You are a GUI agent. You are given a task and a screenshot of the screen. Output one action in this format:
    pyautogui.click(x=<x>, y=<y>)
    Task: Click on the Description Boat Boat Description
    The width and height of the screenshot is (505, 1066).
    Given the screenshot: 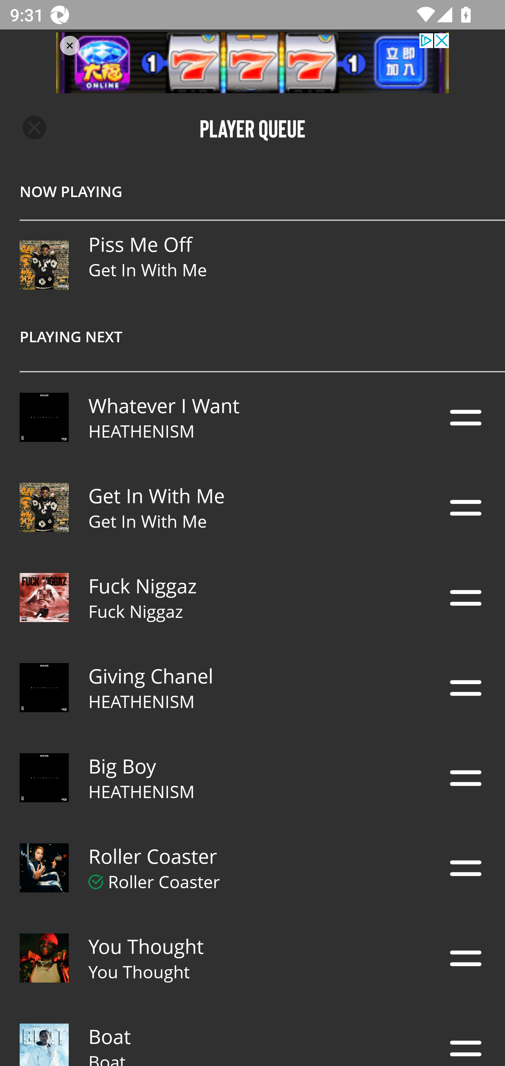 What is the action you would take?
    pyautogui.click(x=252, y=1034)
    